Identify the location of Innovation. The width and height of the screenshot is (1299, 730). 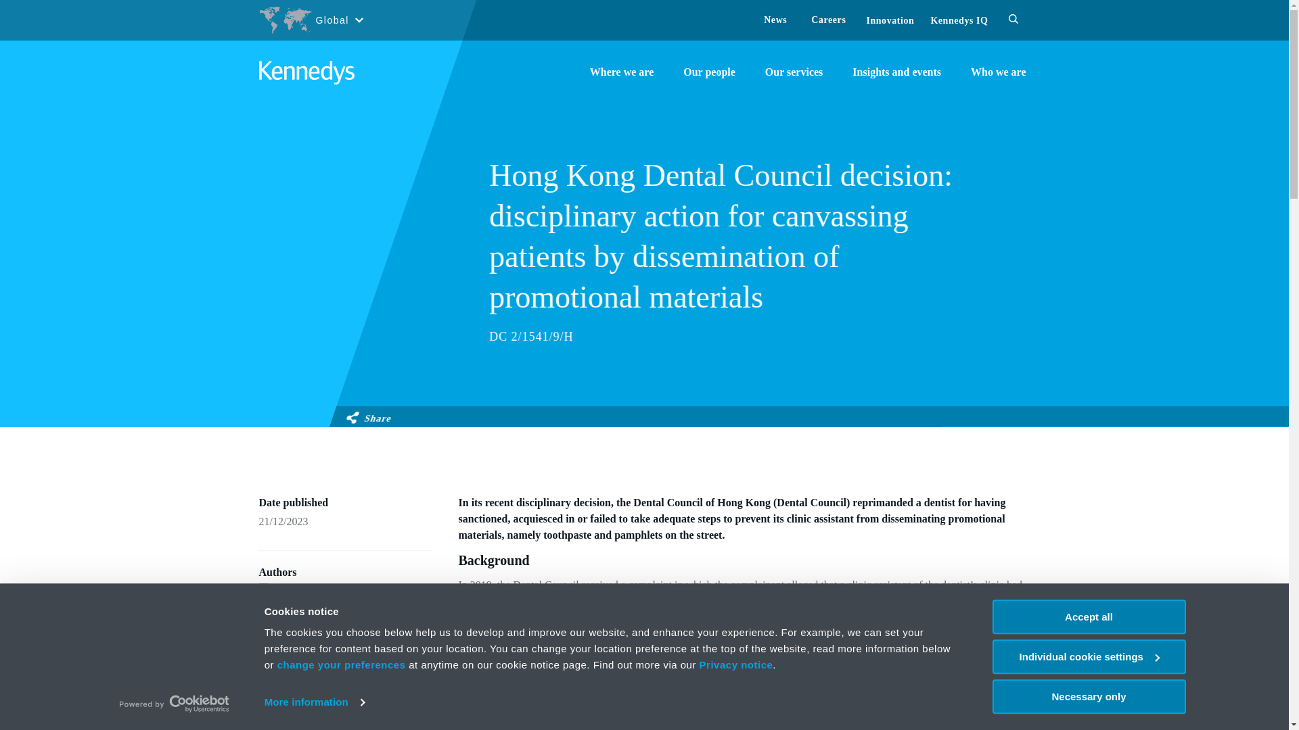
(890, 20).